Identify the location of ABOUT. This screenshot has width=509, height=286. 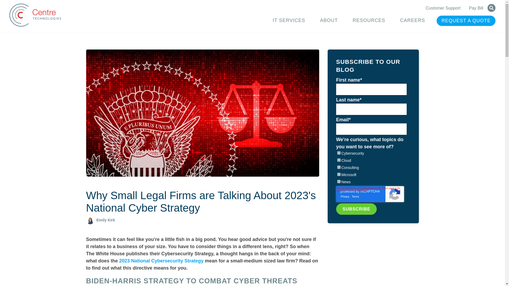
(329, 21).